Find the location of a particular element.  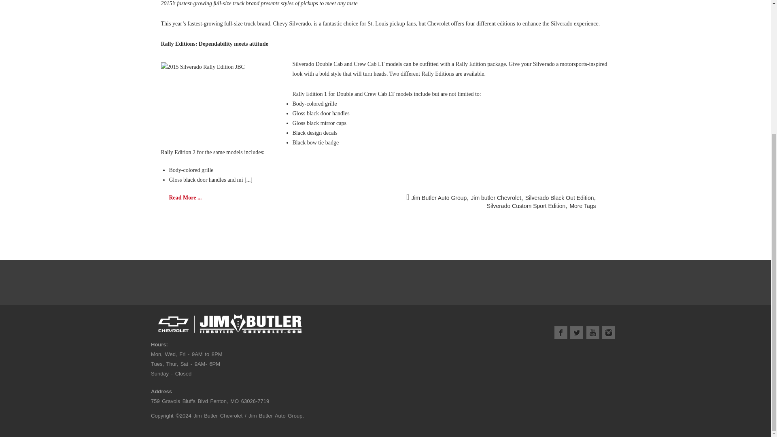

Silverado Custom Sport Edition Tag is located at coordinates (526, 206).